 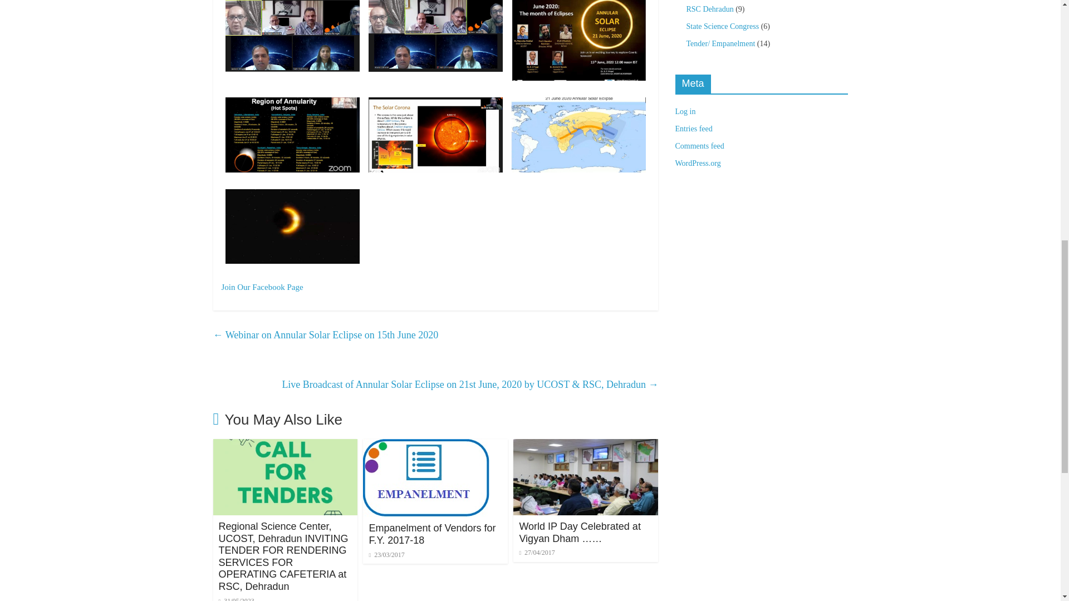 What do you see at coordinates (426, 446) in the screenshot?
I see `Empanelment of Vendors for F.Y. 2017-18` at bounding box center [426, 446].